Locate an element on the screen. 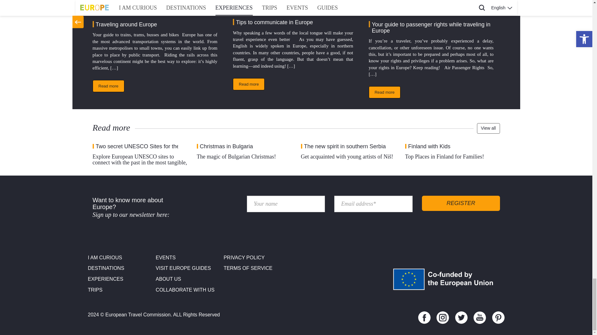 Image resolution: width=597 pixels, height=335 pixels. ABOUT US is located at coordinates (187, 279).